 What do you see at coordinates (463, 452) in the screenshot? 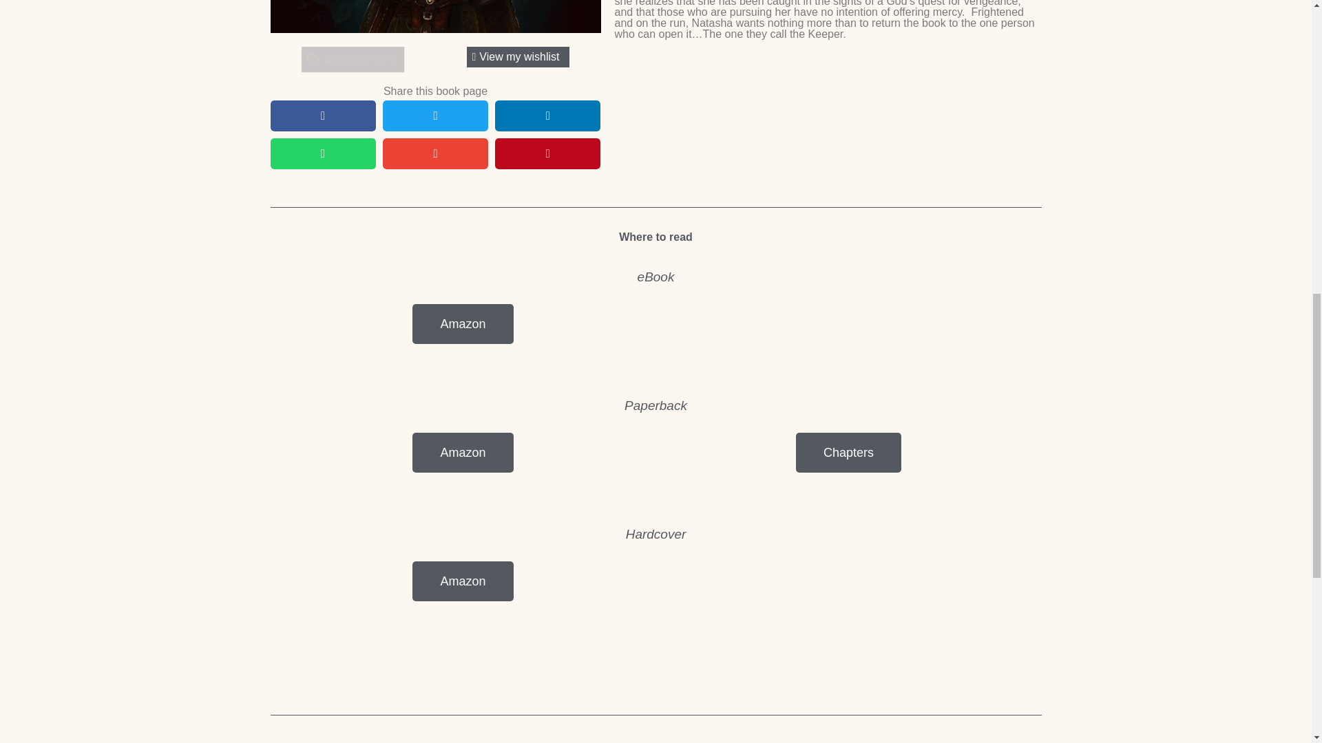
I see `Amazon` at bounding box center [463, 452].